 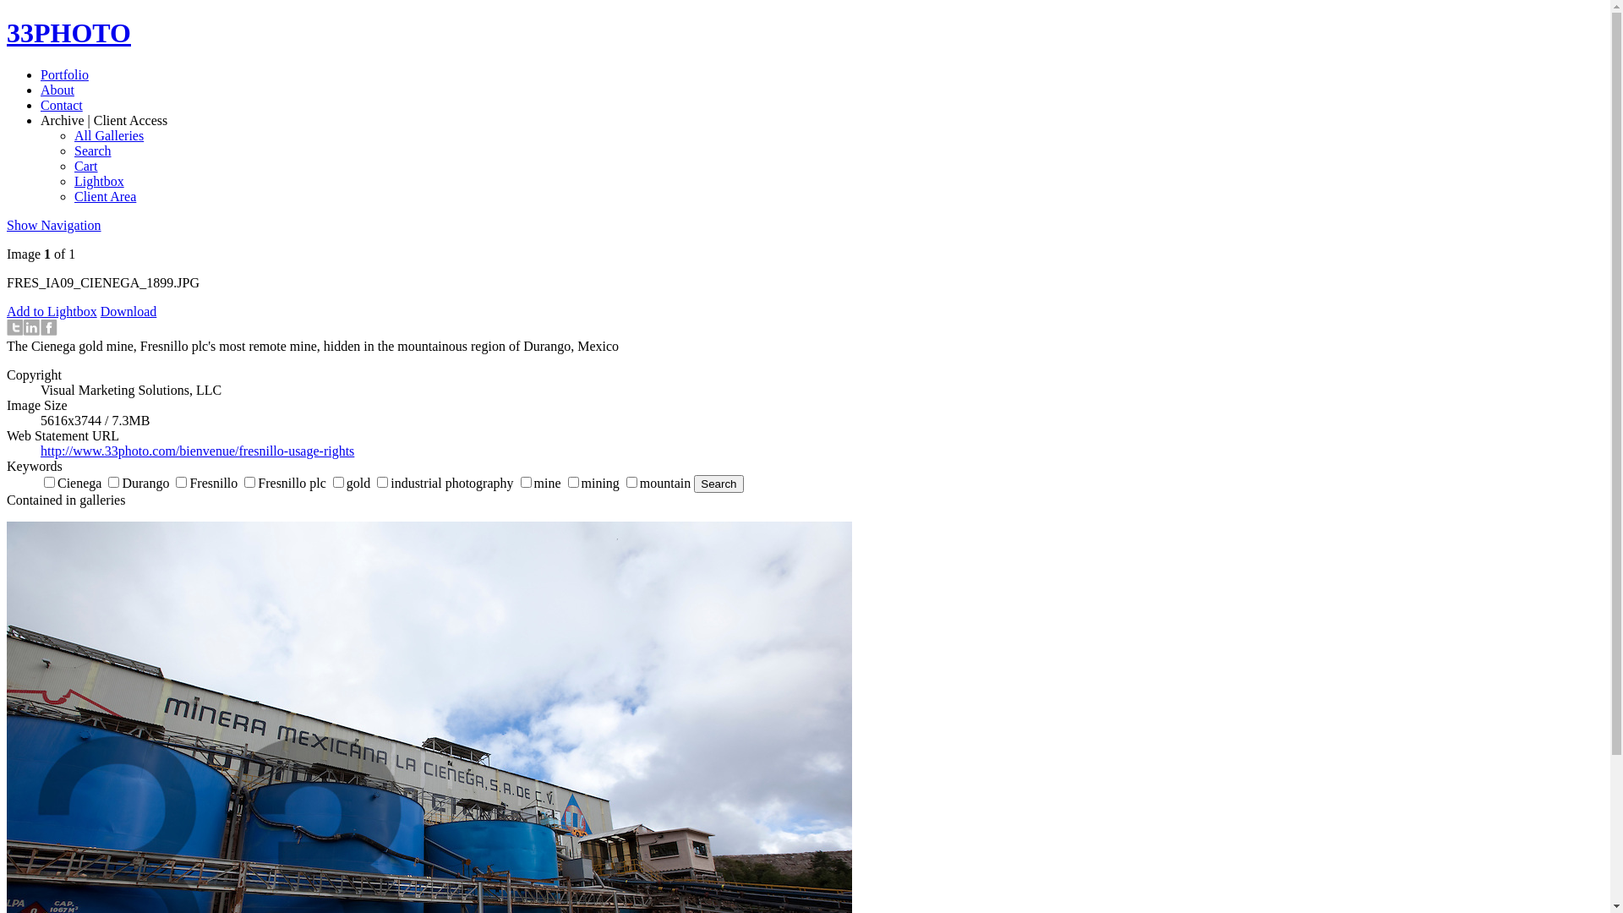 I want to click on All Galleries, so click(x=109, y=135).